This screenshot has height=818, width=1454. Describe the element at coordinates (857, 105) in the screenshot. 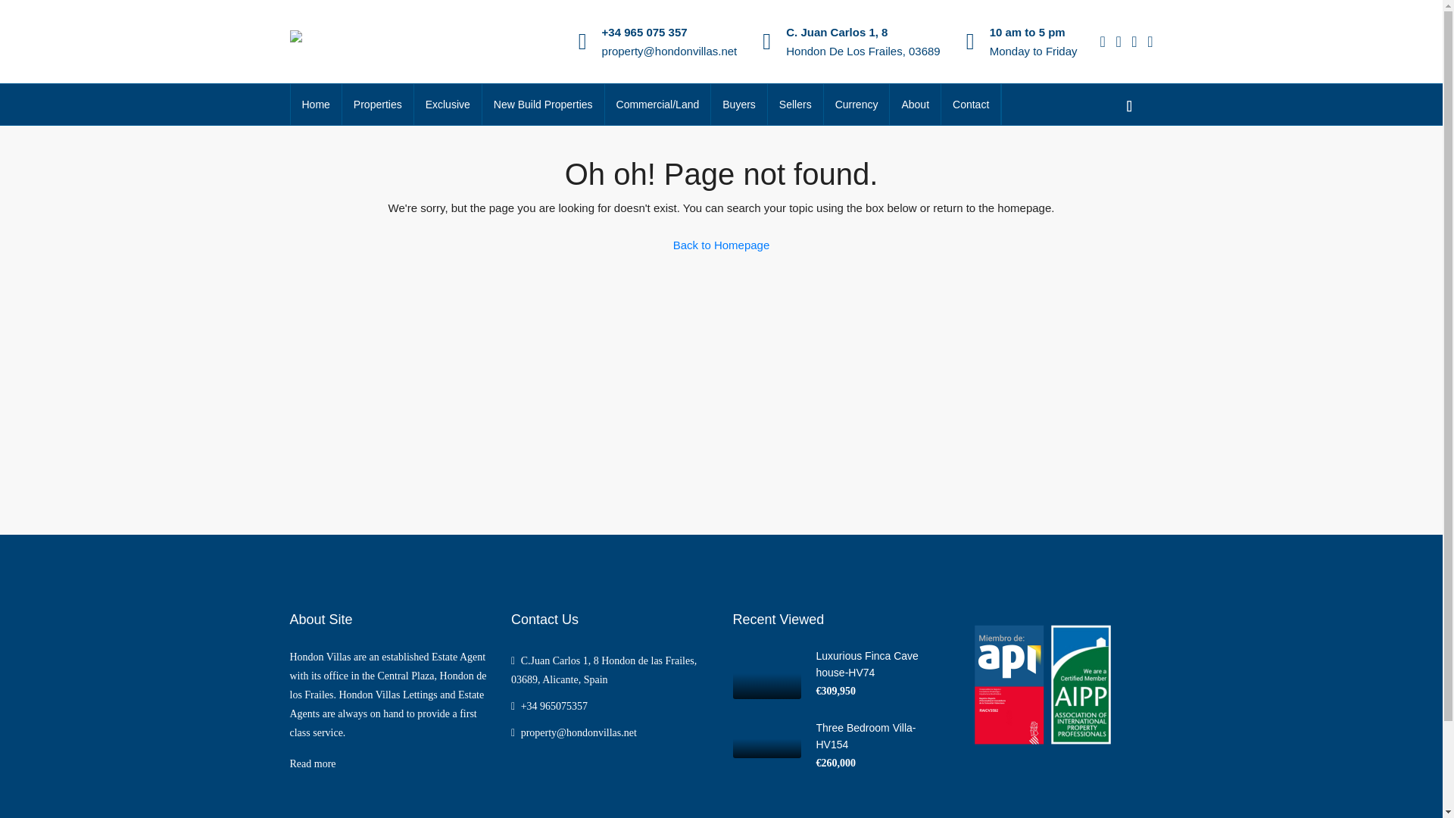

I see `Currency` at that location.